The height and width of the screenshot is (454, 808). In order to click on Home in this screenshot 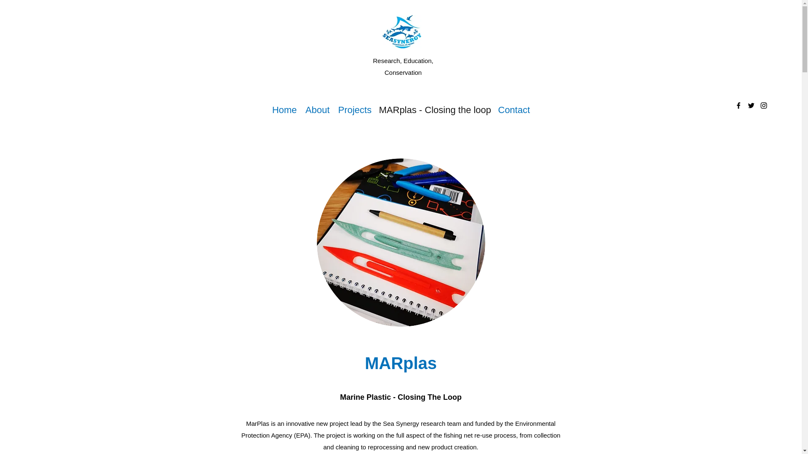, I will do `click(284, 110)`.